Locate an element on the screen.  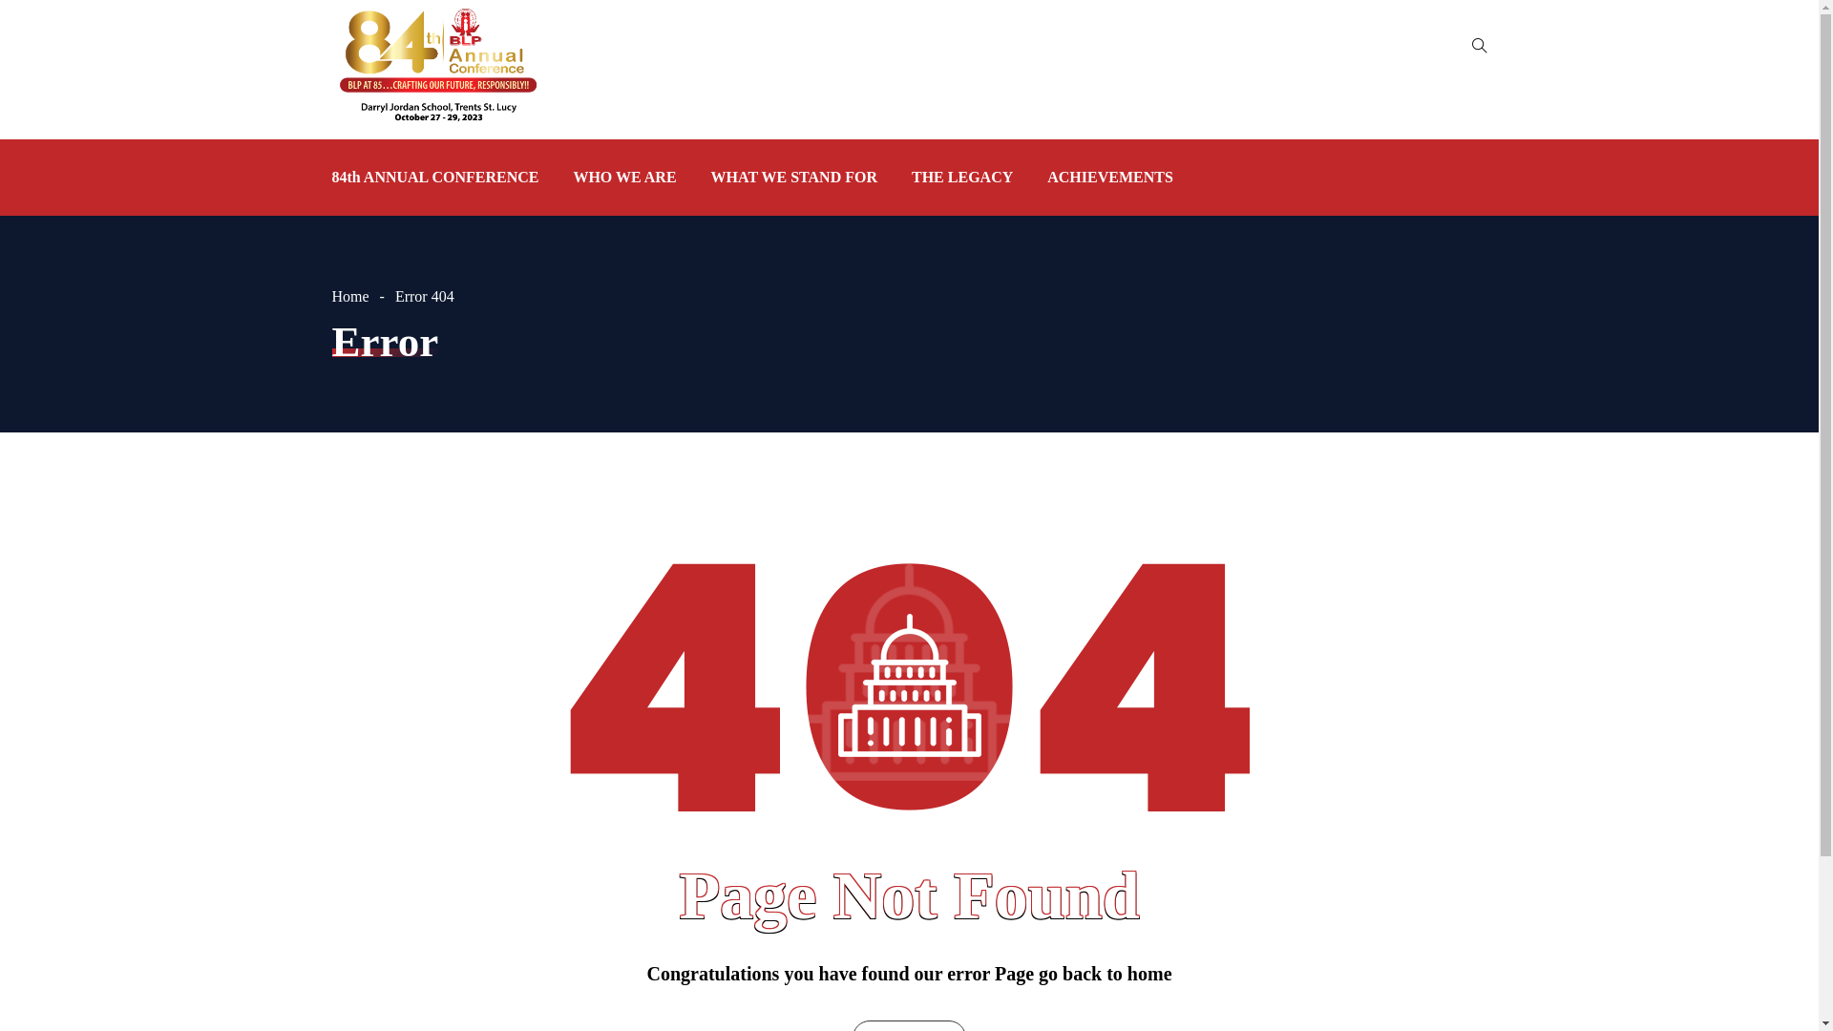
Home is located at coordinates (362, 296).